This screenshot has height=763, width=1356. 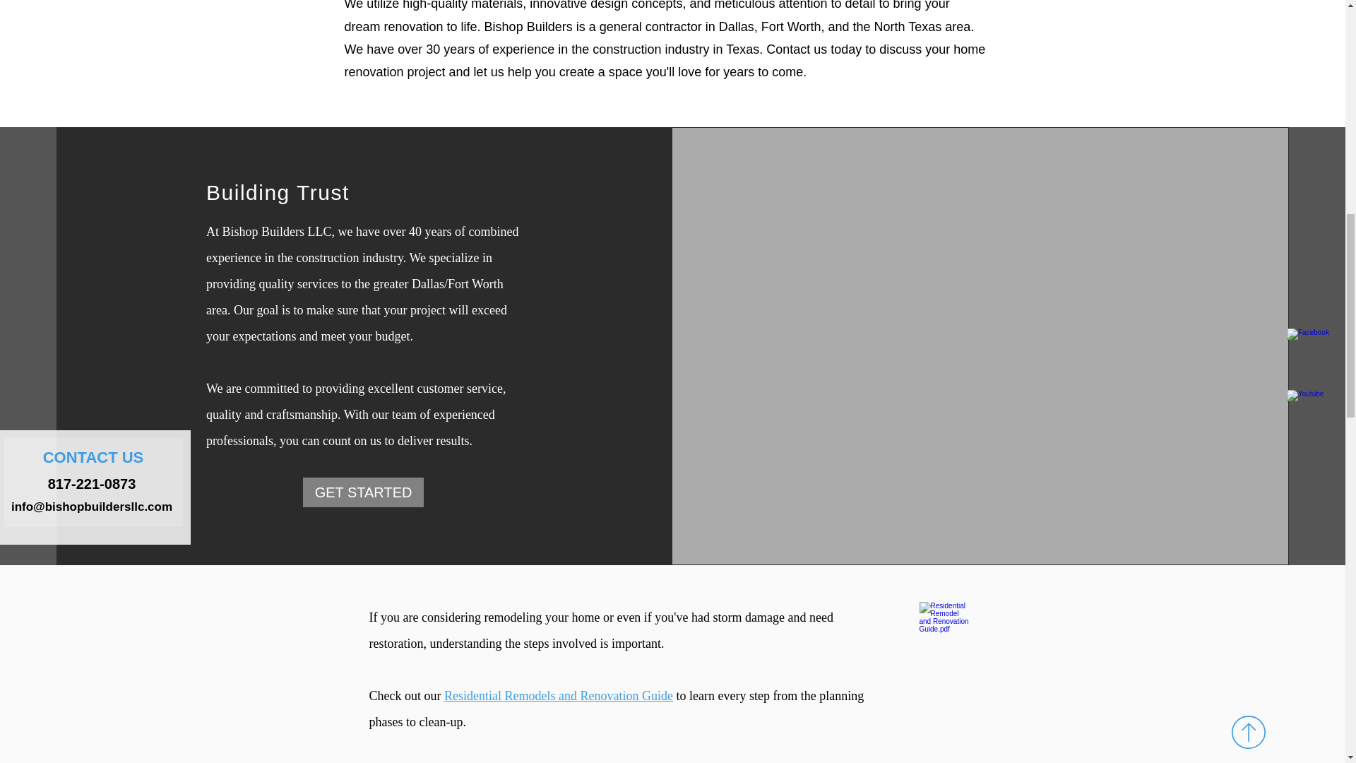 What do you see at coordinates (363, 492) in the screenshot?
I see `GET STARTED` at bounding box center [363, 492].